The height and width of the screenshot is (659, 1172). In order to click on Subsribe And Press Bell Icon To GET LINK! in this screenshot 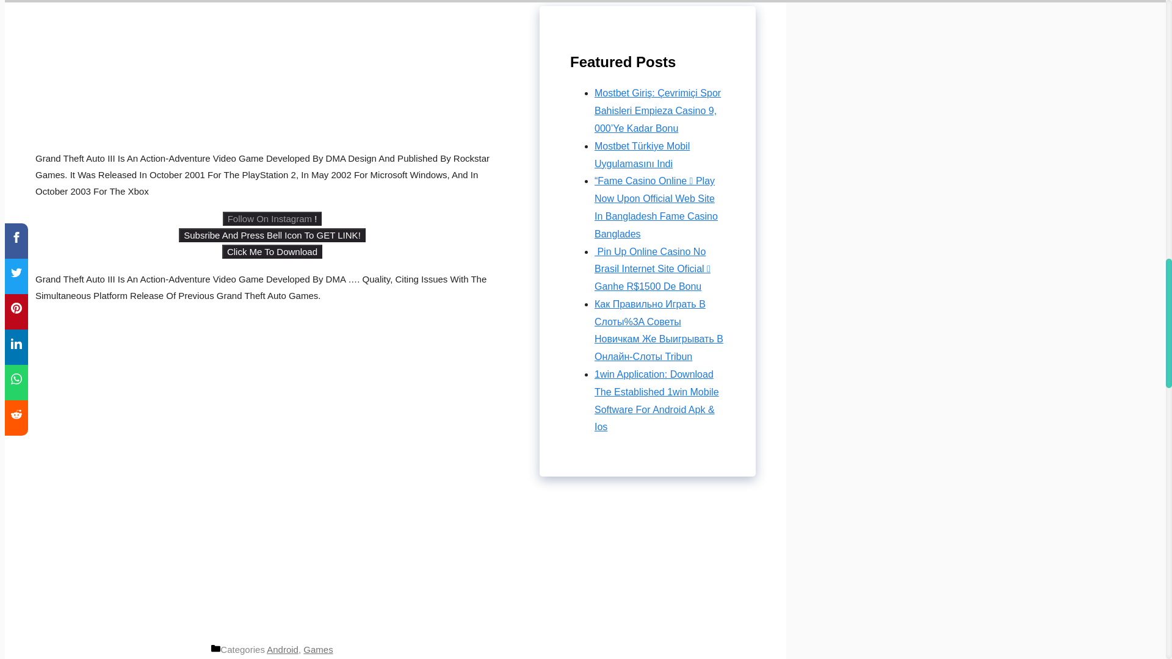, I will do `click(272, 235)`.